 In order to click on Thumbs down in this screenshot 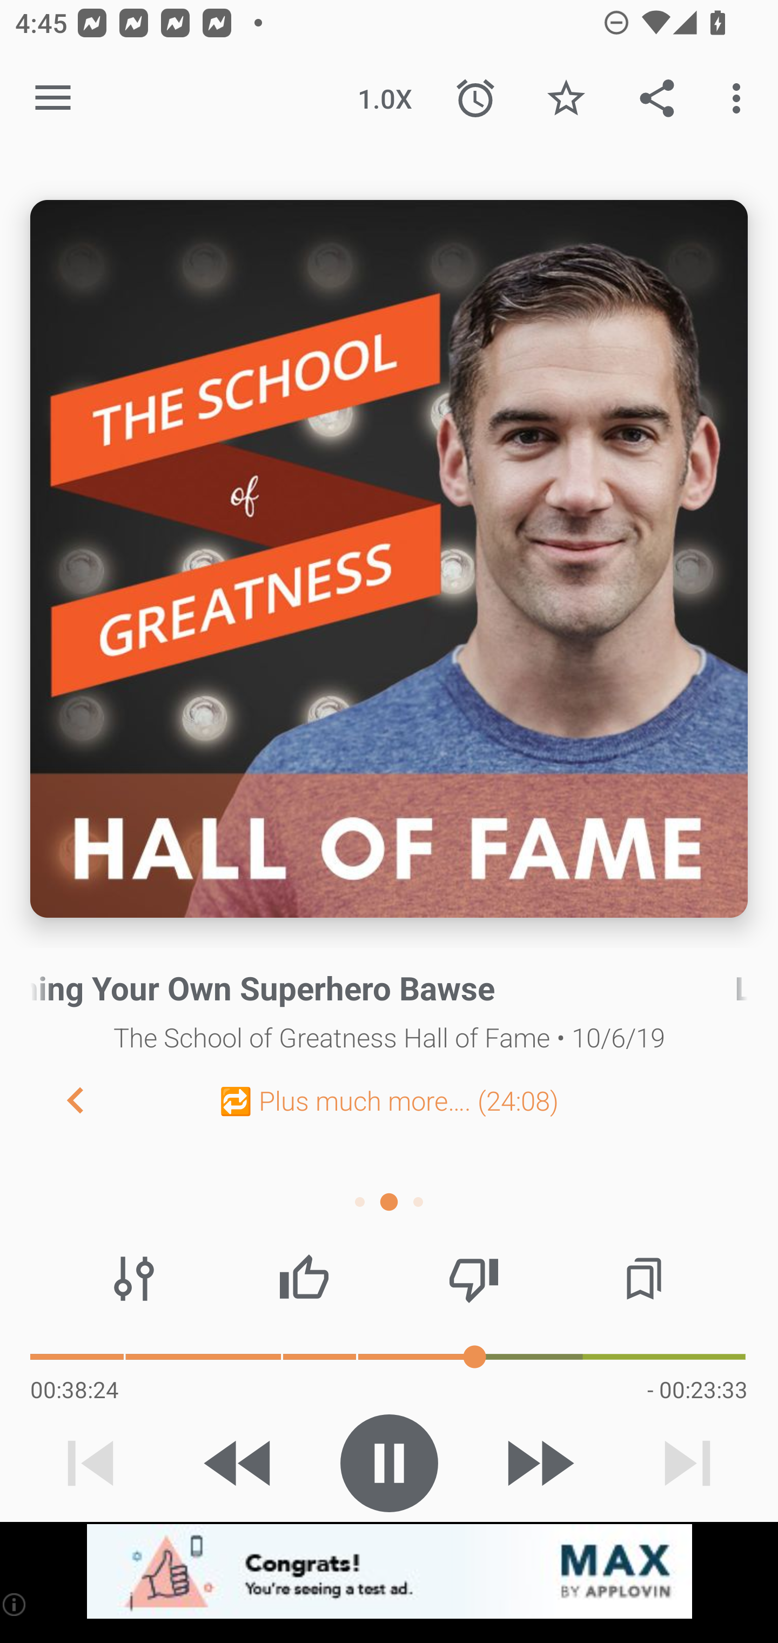, I will do `click(473, 1279)`.